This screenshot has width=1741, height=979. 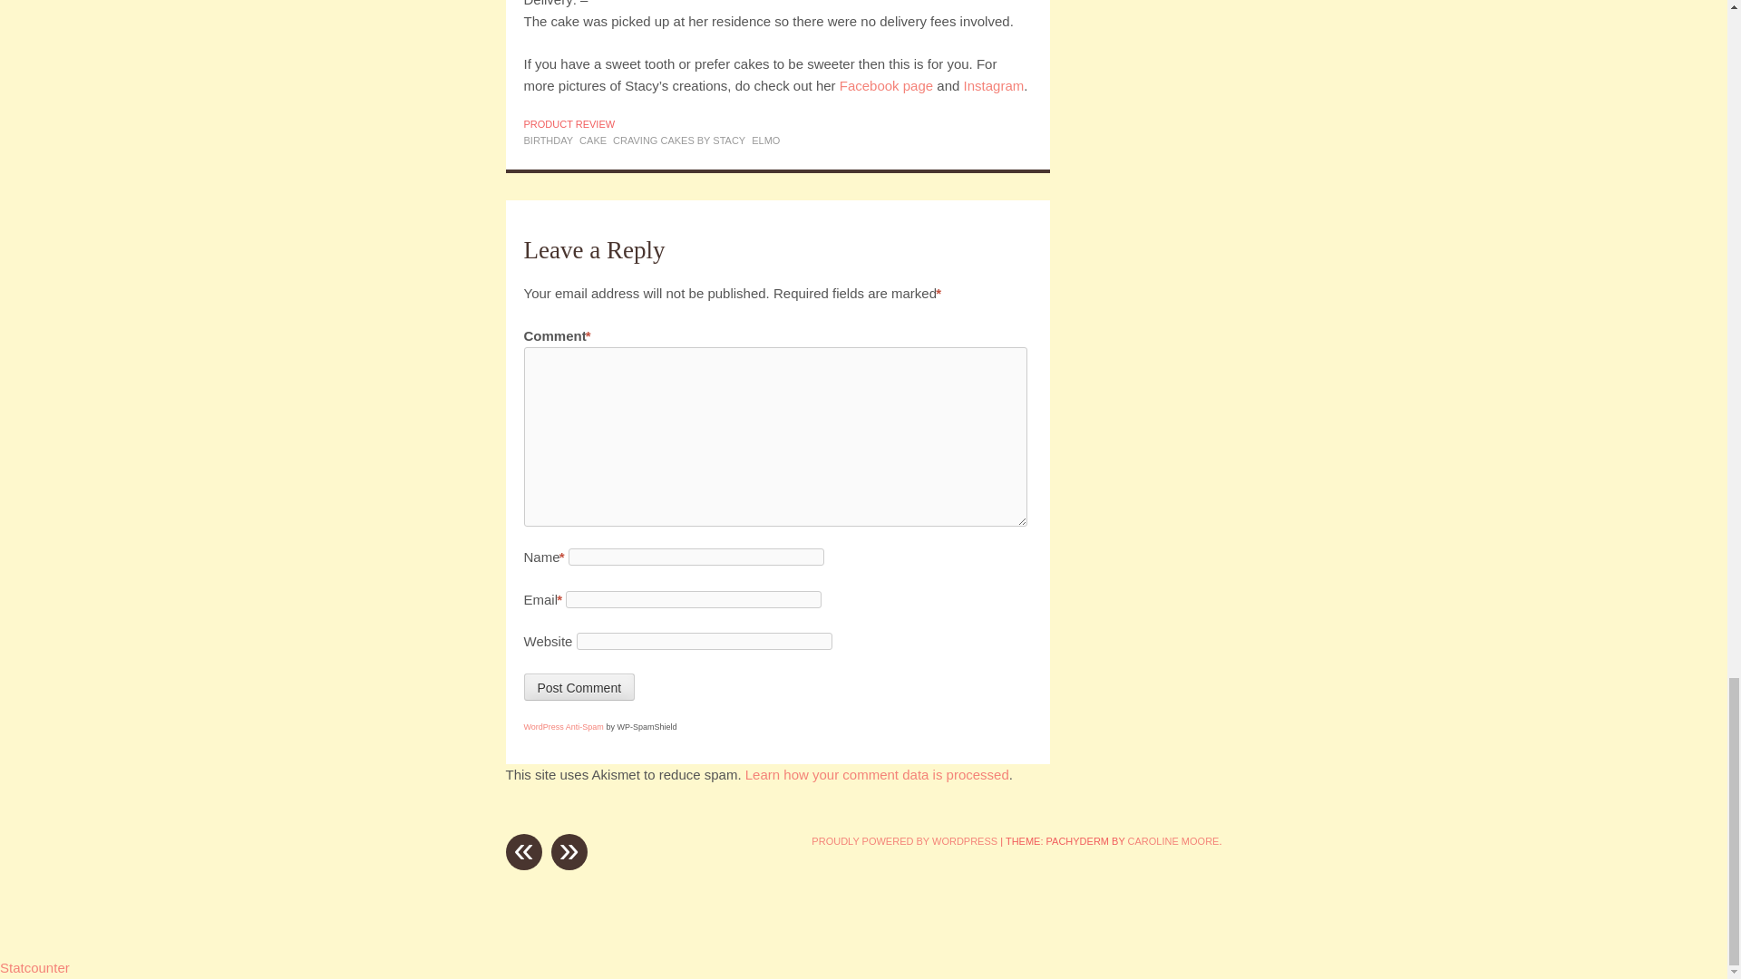 What do you see at coordinates (904, 841) in the screenshot?
I see `A Semantic Personal Publishing Platform` at bounding box center [904, 841].